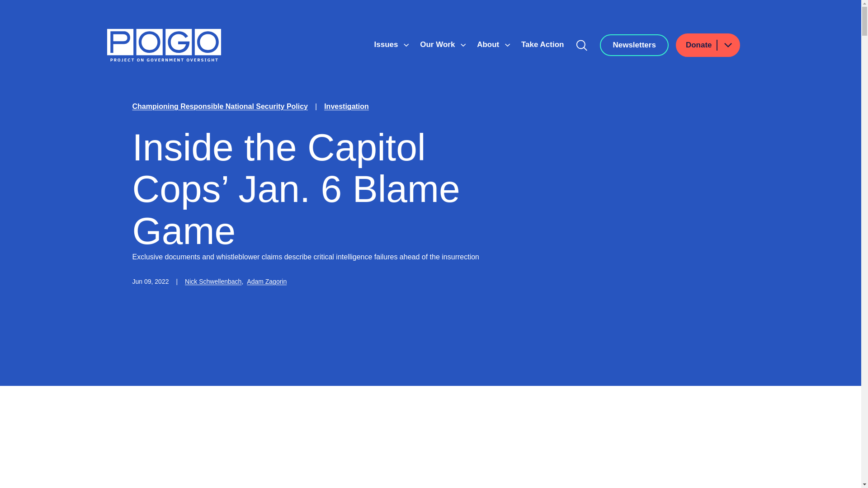 The image size is (868, 488). I want to click on Issues, so click(387, 44).